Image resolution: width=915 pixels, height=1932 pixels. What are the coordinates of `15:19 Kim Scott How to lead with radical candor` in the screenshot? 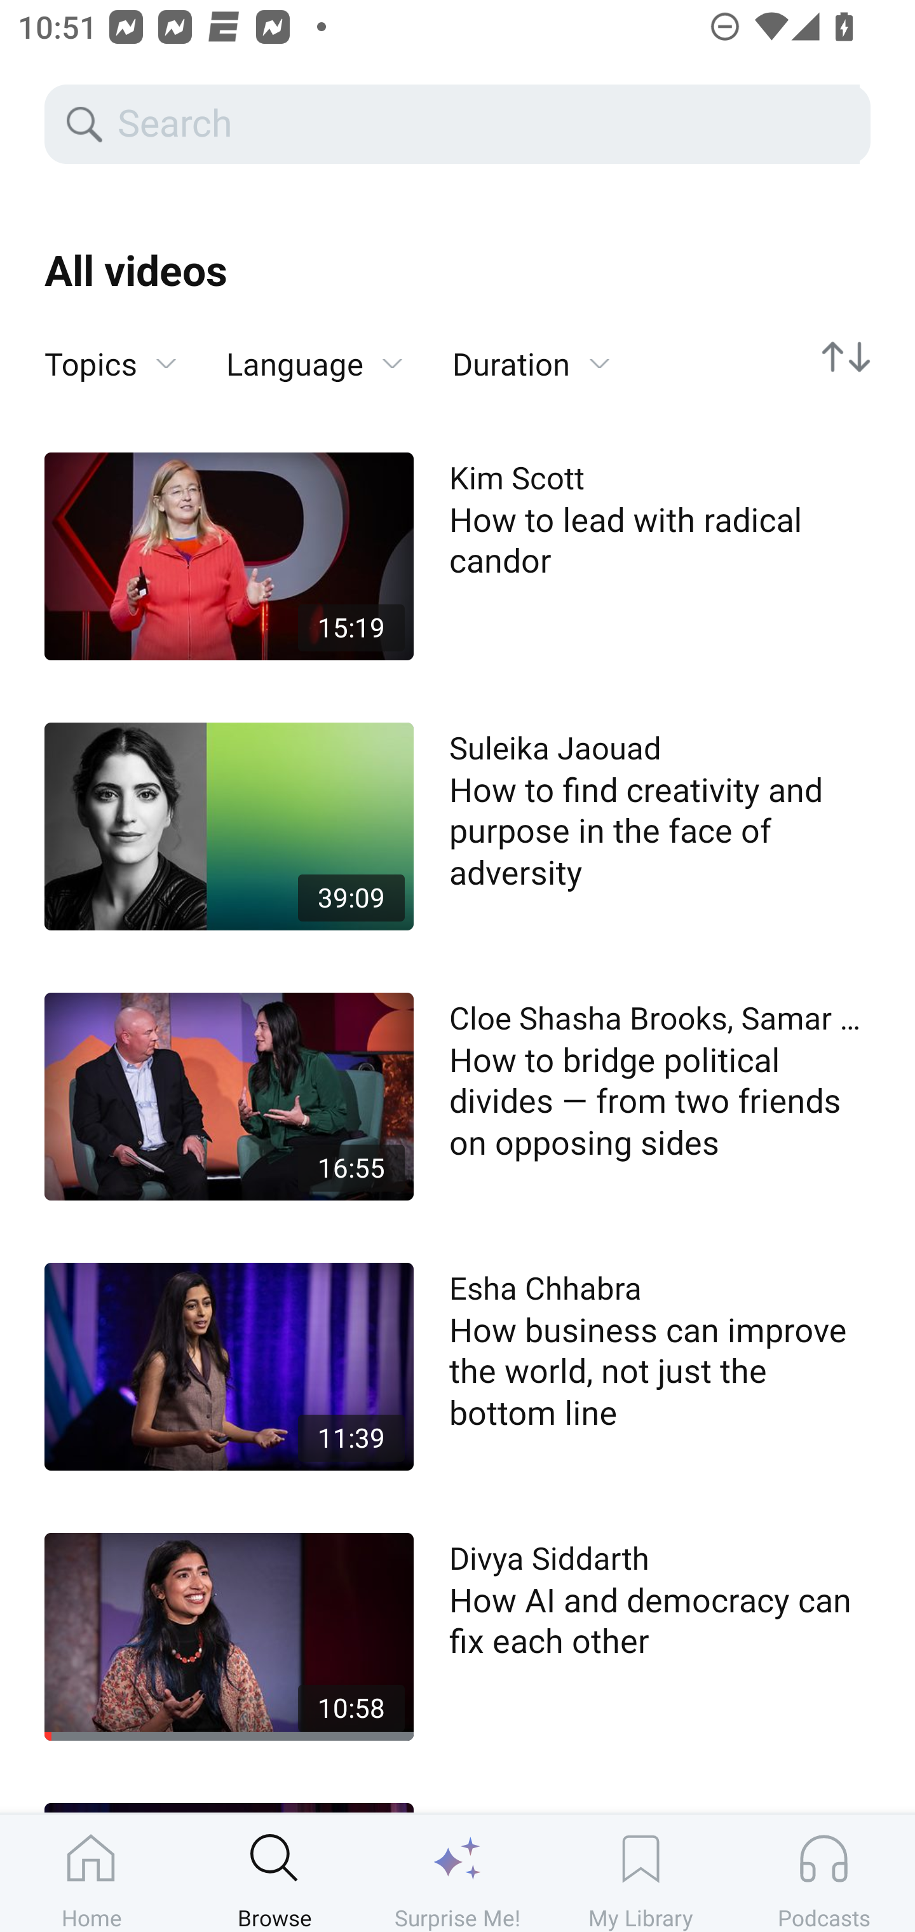 It's located at (457, 556).